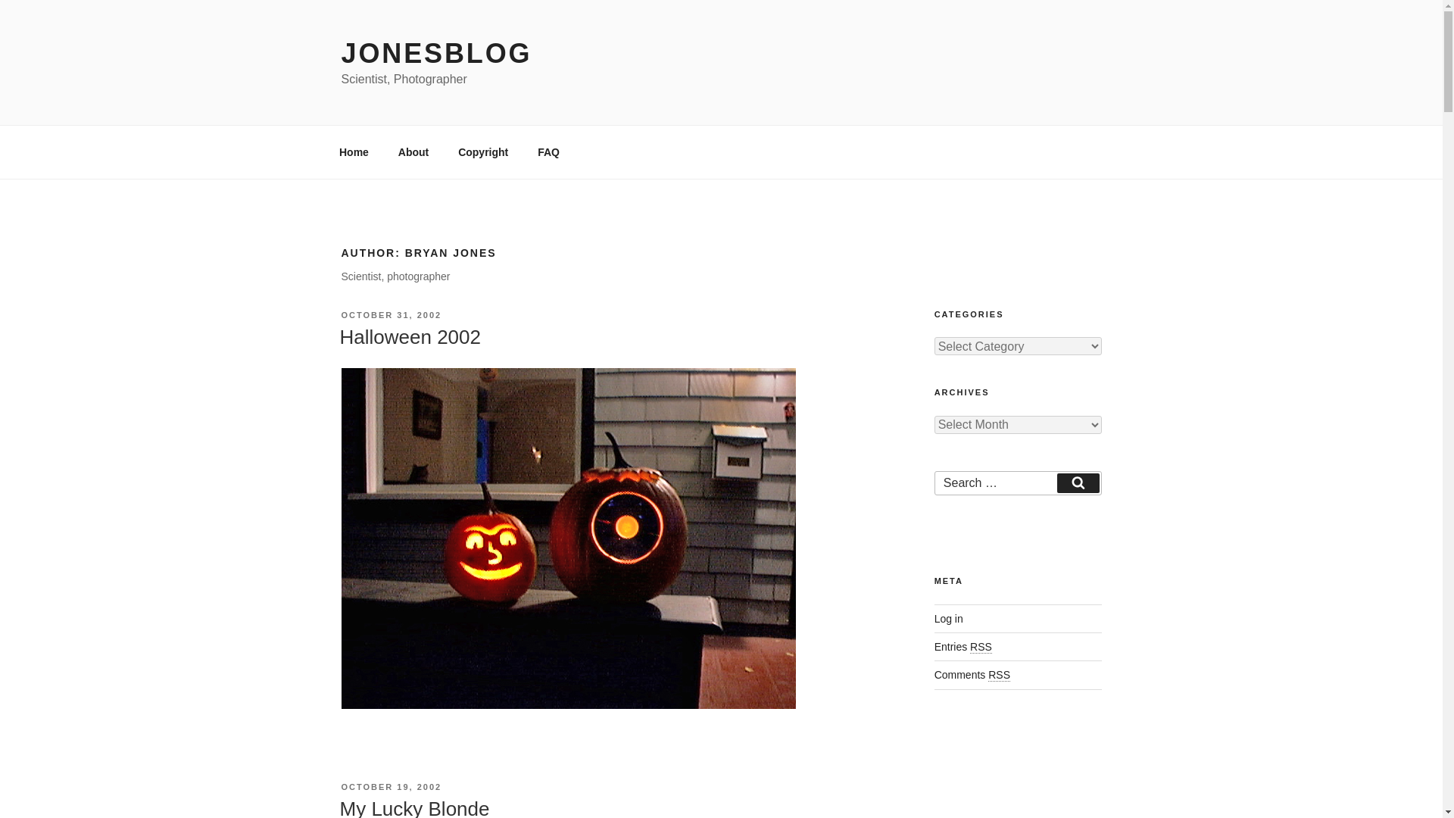  Describe the element at coordinates (391, 315) in the screenshot. I see `OCTOBER 31, 2002` at that location.